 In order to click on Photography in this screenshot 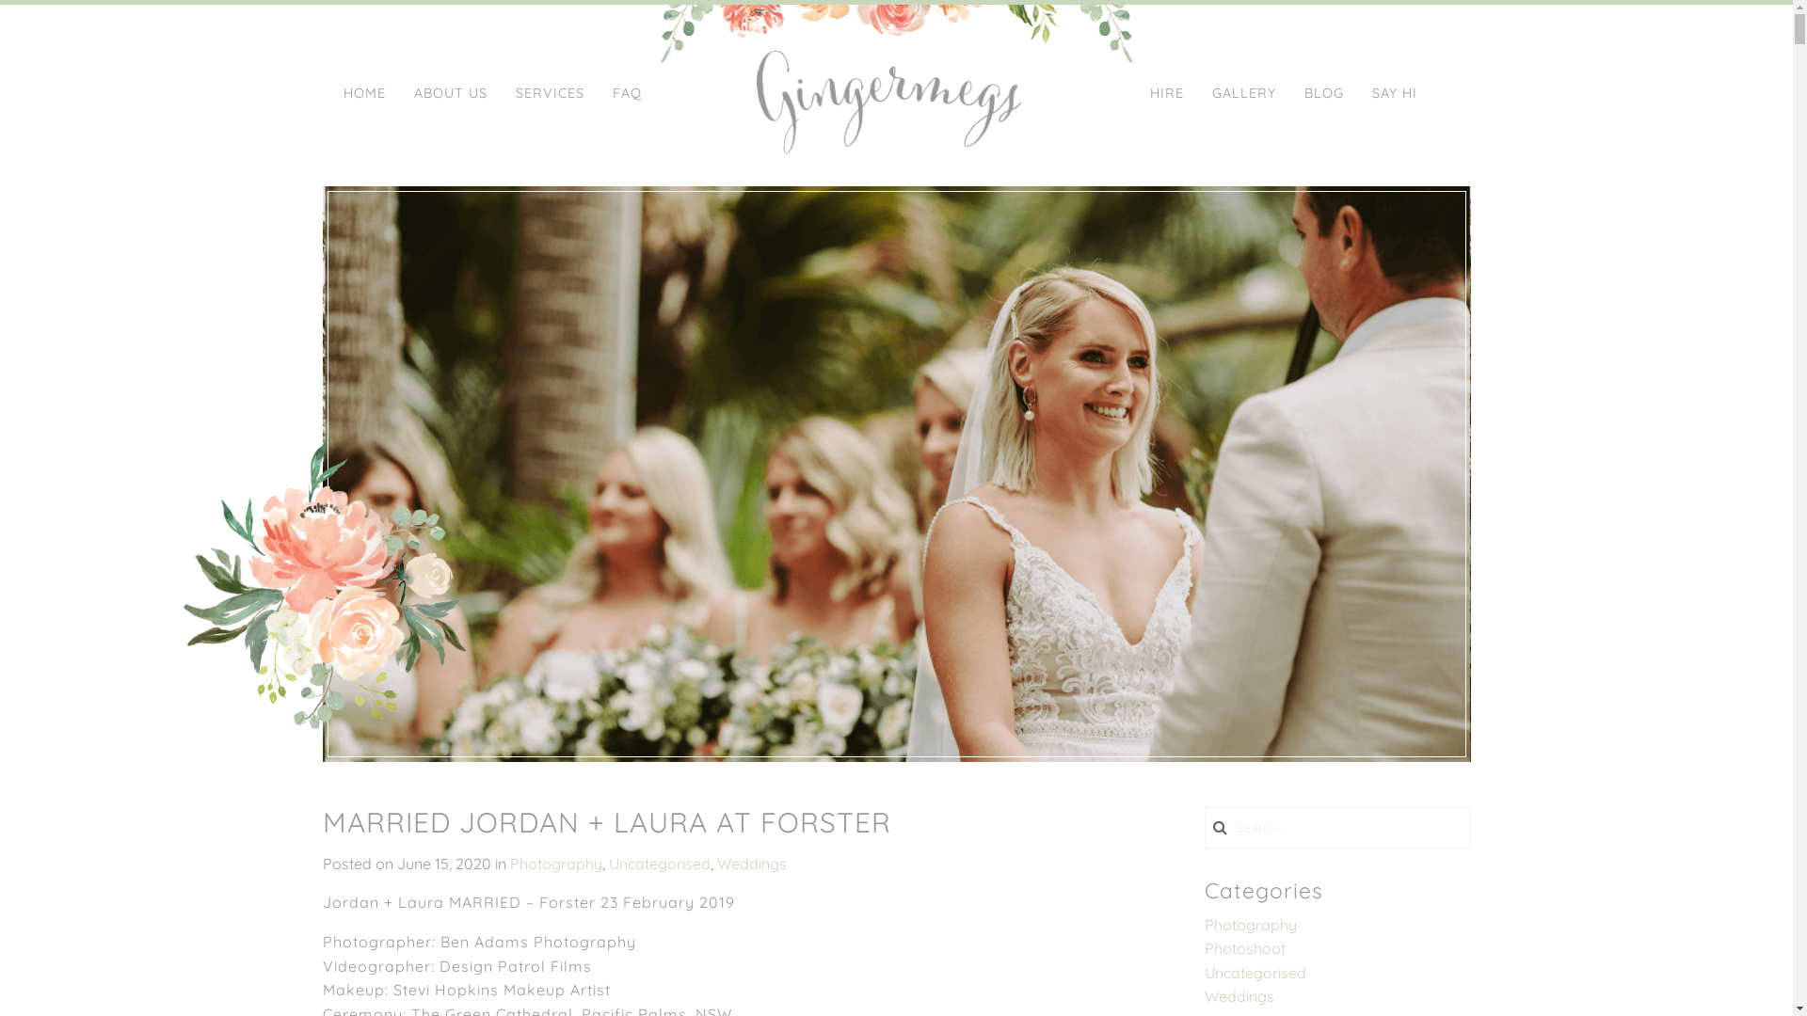, I will do `click(556, 864)`.